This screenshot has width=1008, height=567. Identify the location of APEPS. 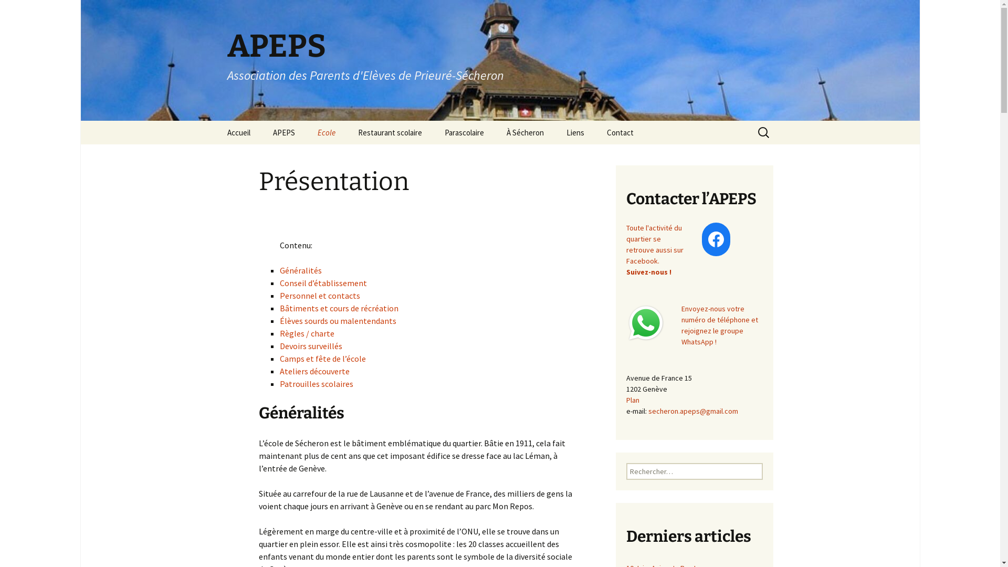
(284, 132).